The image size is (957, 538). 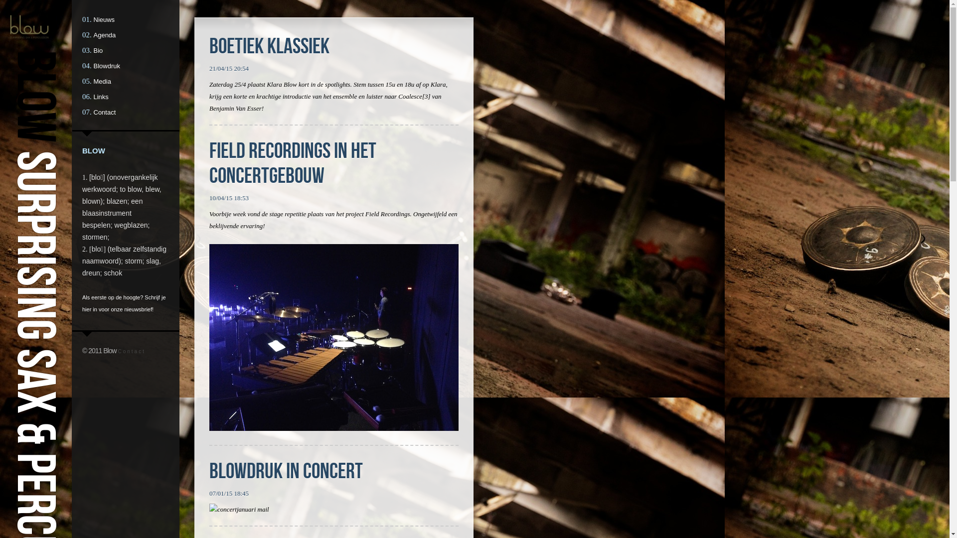 What do you see at coordinates (105, 35) in the screenshot?
I see `Agenda` at bounding box center [105, 35].